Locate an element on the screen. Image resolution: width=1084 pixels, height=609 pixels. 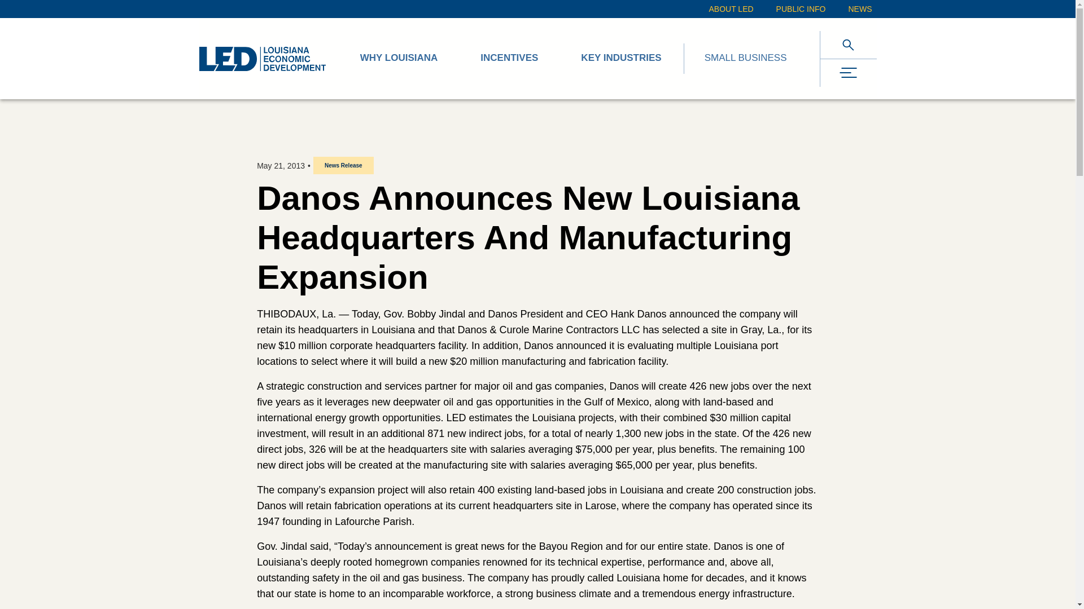
WHY LOUISIANA is located at coordinates (399, 59).